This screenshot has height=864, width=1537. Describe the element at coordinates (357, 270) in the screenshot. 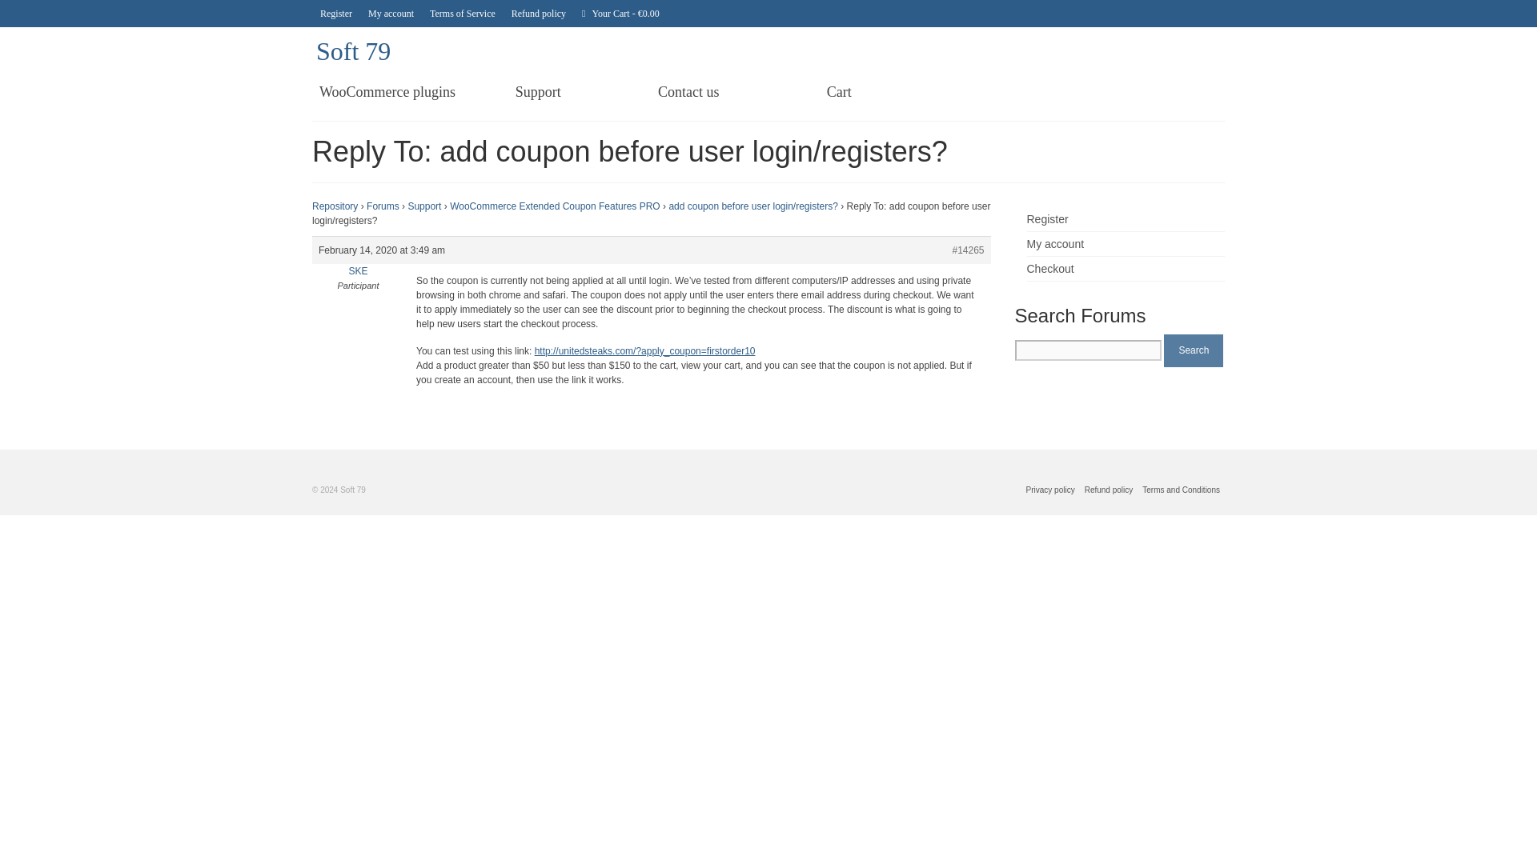

I see `View SKE's profile` at that location.